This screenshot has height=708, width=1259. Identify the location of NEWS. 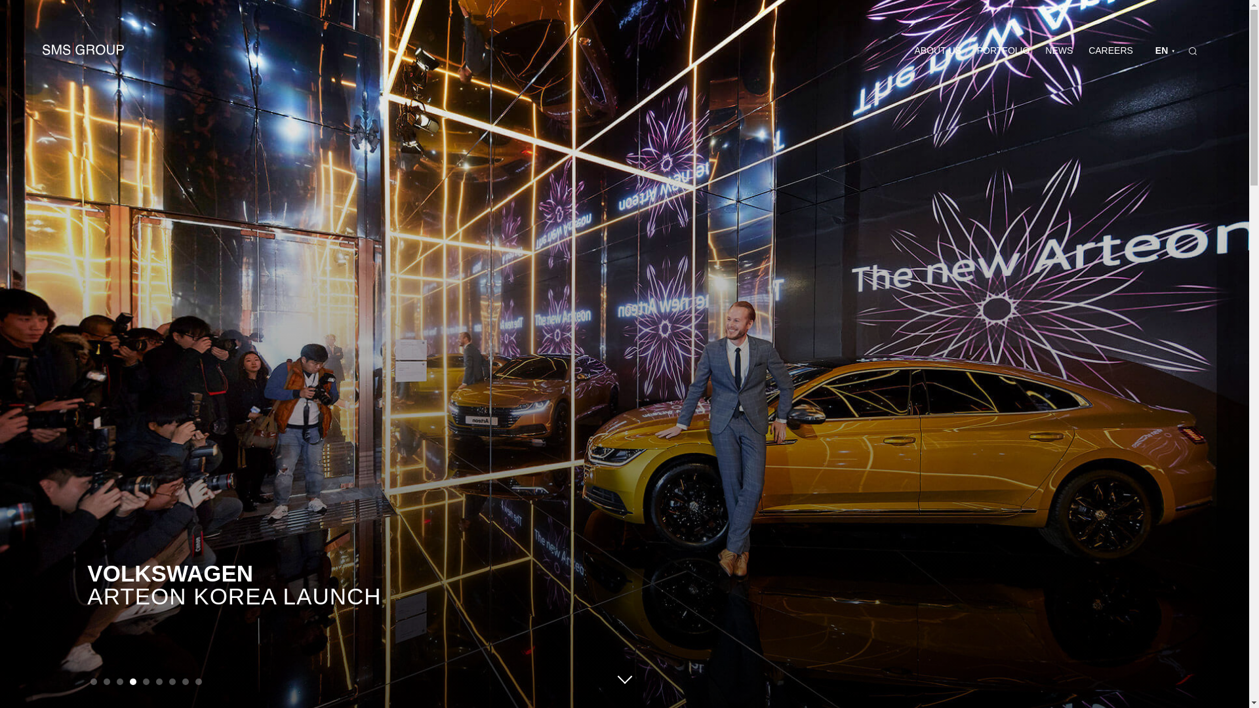
(1059, 50).